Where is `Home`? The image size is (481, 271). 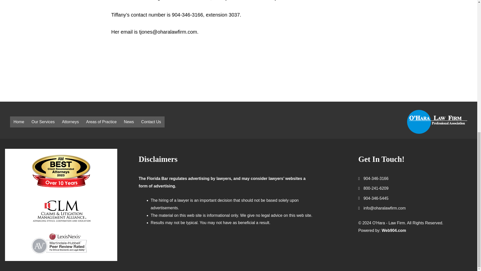
Home is located at coordinates (19, 122).